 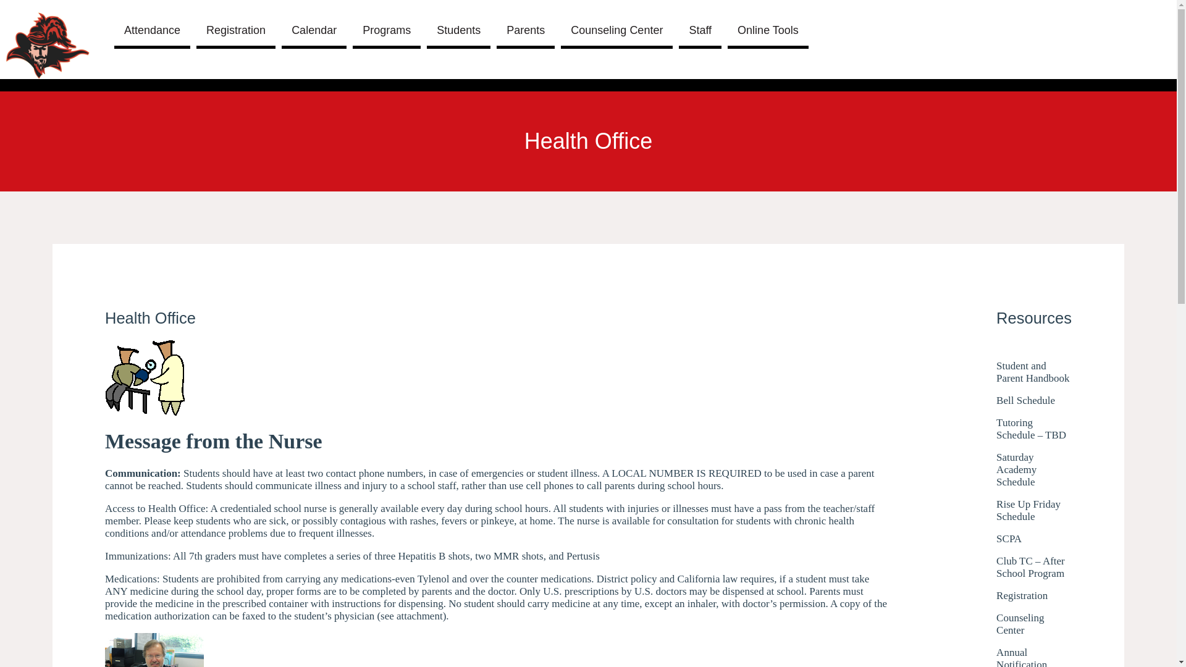 What do you see at coordinates (616, 31) in the screenshot?
I see `Counseling Center` at bounding box center [616, 31].